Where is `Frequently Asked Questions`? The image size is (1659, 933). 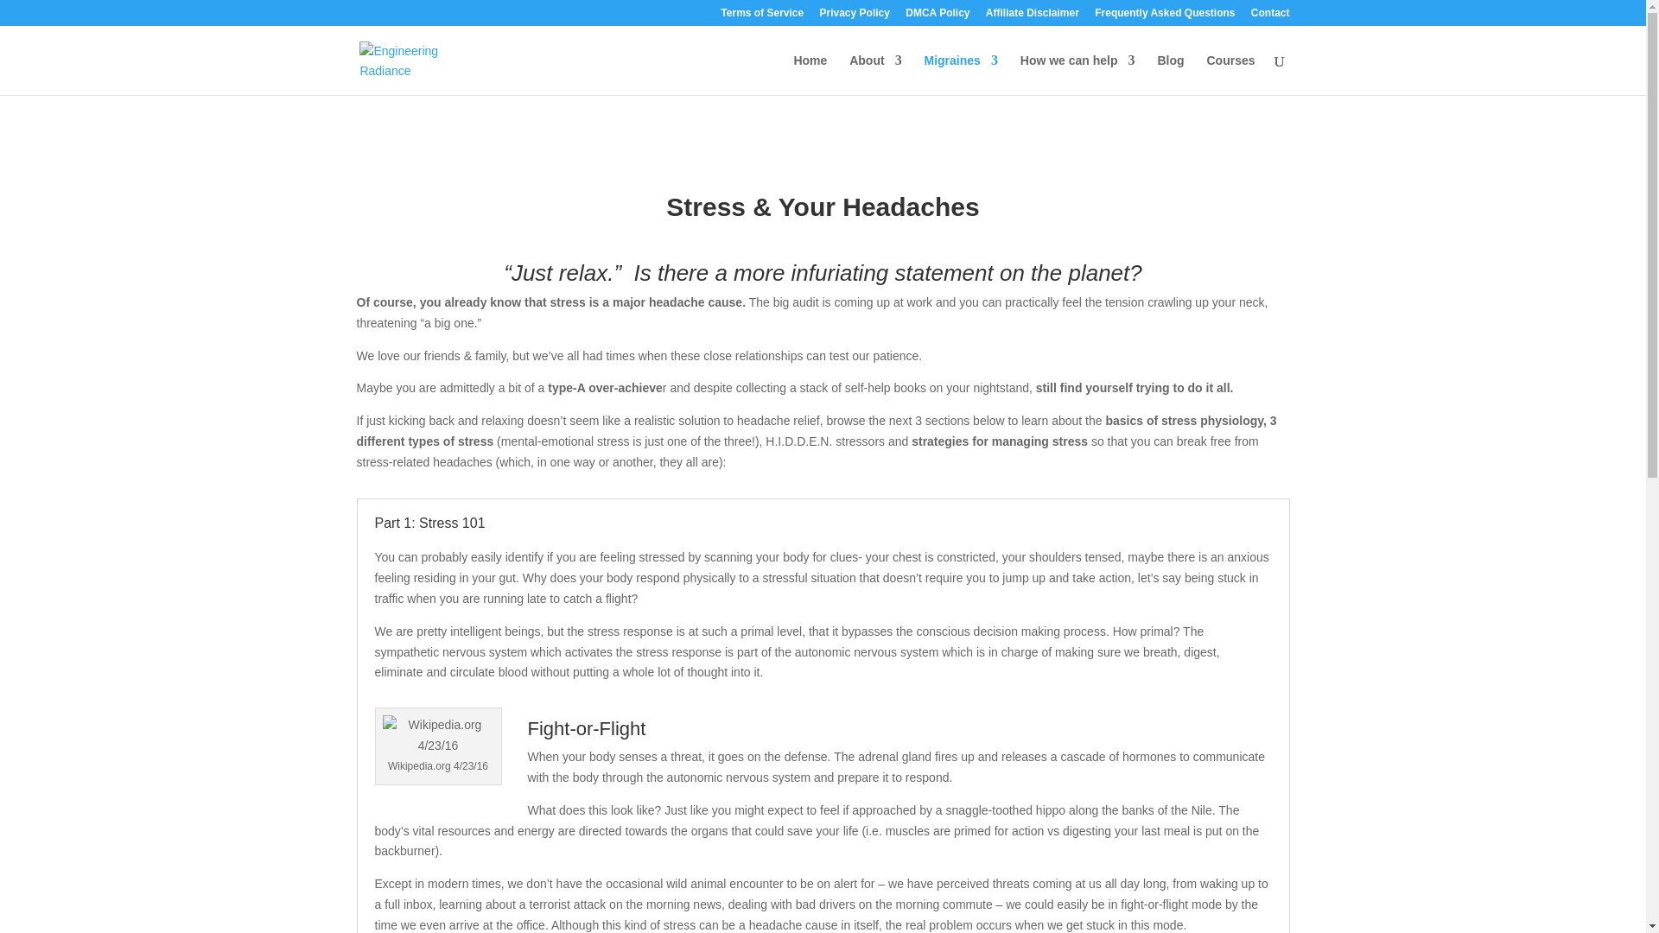
Frequently Asked Questions is located at coordinates (1165, 16).